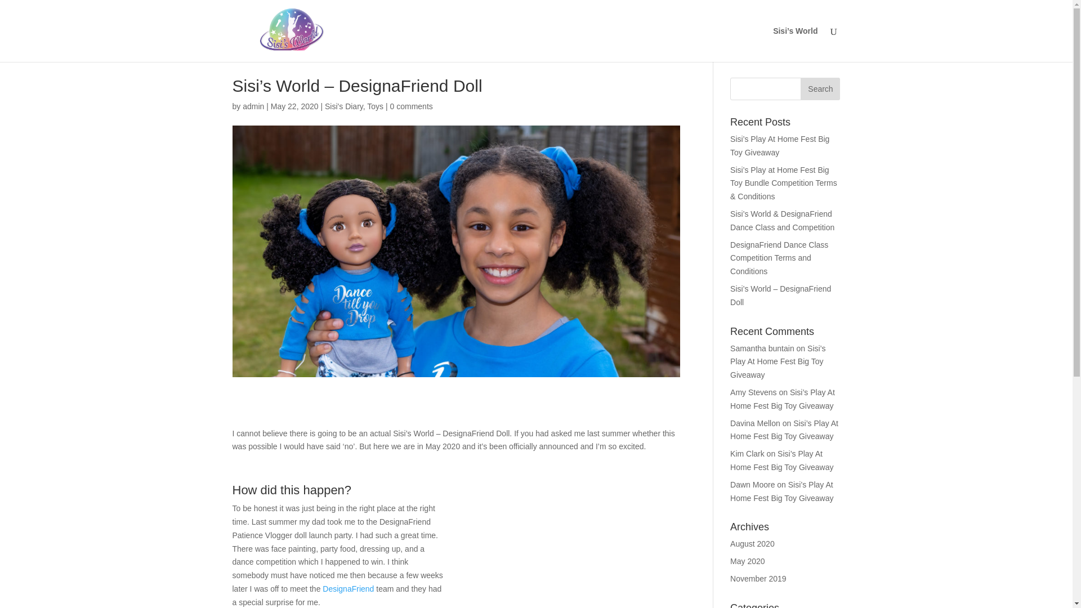  What do you see at coordinates (253, 106) in the screenshot?
I see `Posts by admin` at bounding box center [253, 106].